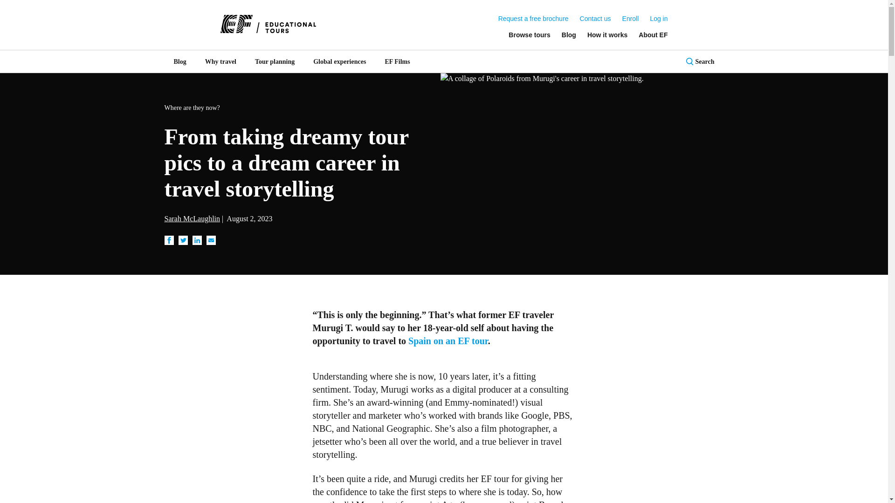  Describe the element at coordinates (607, 34) in the screenshot. I see `How it works` at that location.